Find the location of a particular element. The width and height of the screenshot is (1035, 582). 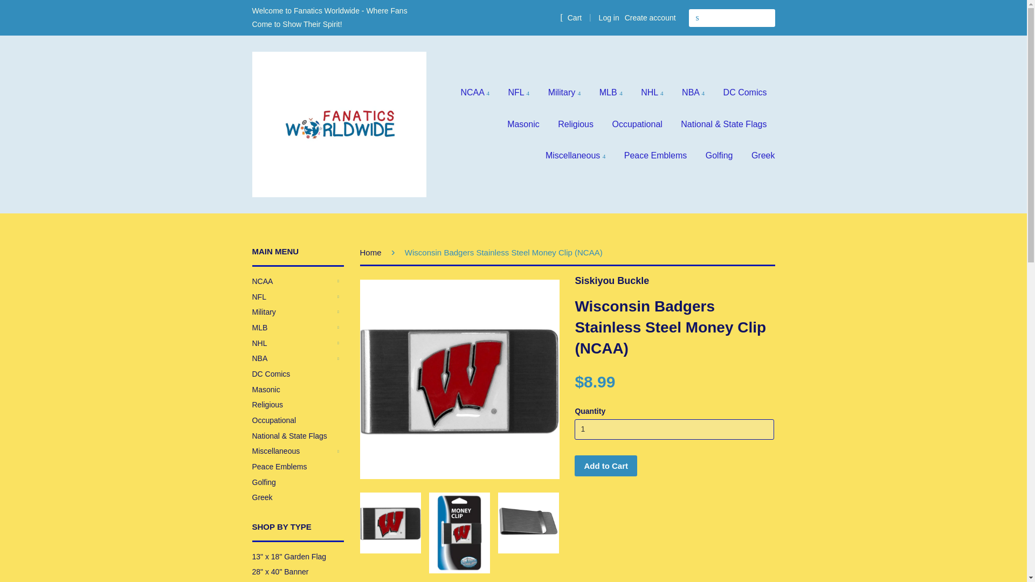

Back to the frontpage is located at coordinates (372, 252).